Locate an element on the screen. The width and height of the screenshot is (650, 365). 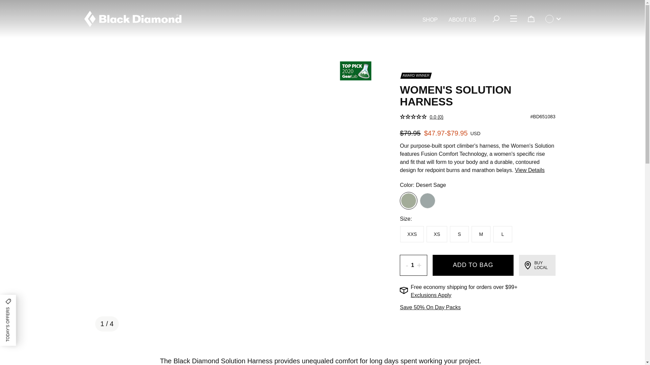
SHOP is located at coordinates (430, 20).